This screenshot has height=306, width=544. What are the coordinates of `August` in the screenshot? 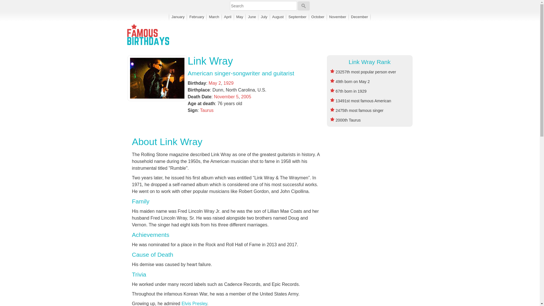 It's located at (278, 17).